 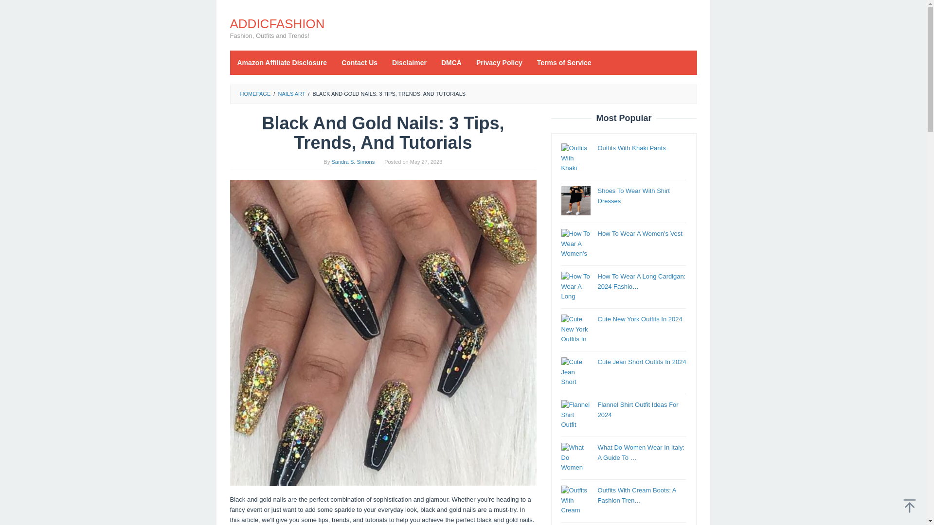 I want to click on Cute New York Outfits In 2024, so click(x=639, y=319).